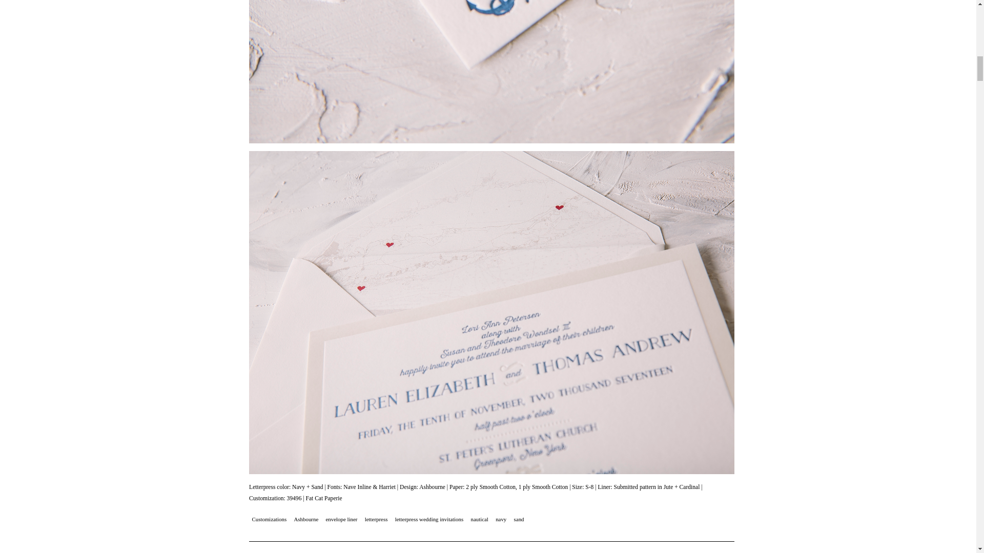  What do you see at coordinates (269, 520) in the screenshot?
I see `Customizations` at bounding box center [269, 520].